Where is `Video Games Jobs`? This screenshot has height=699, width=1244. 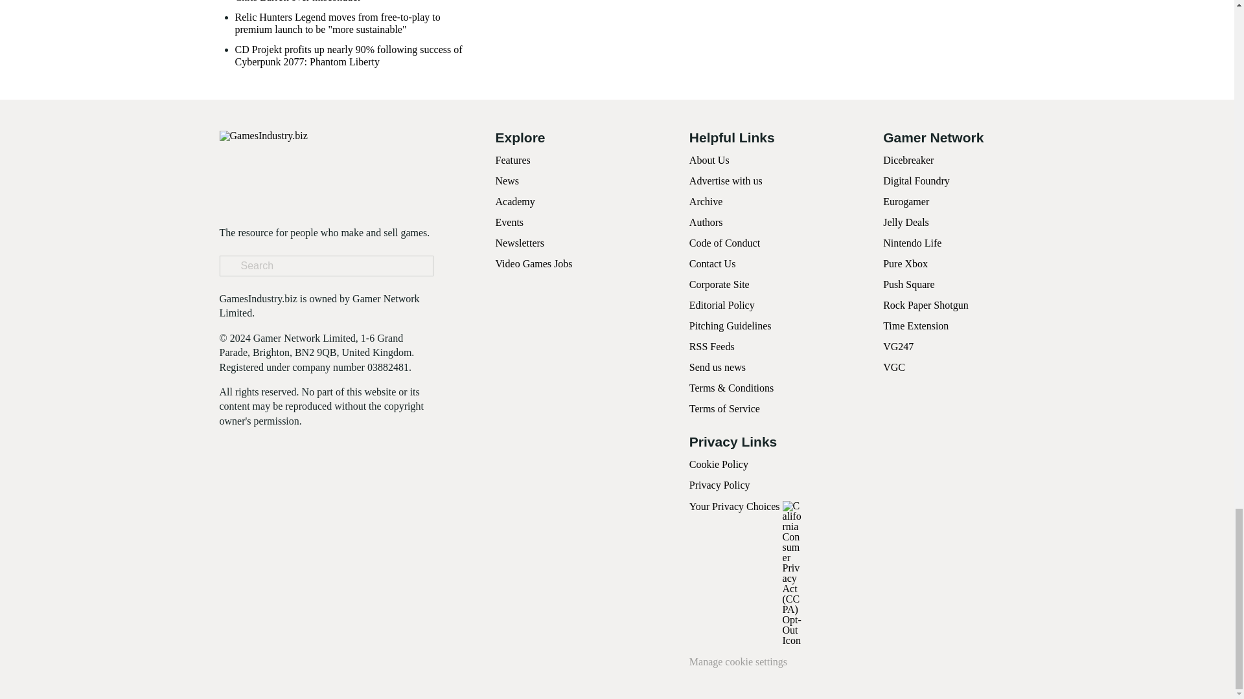
Video Games Jobs is located at coordinates (534, 263).